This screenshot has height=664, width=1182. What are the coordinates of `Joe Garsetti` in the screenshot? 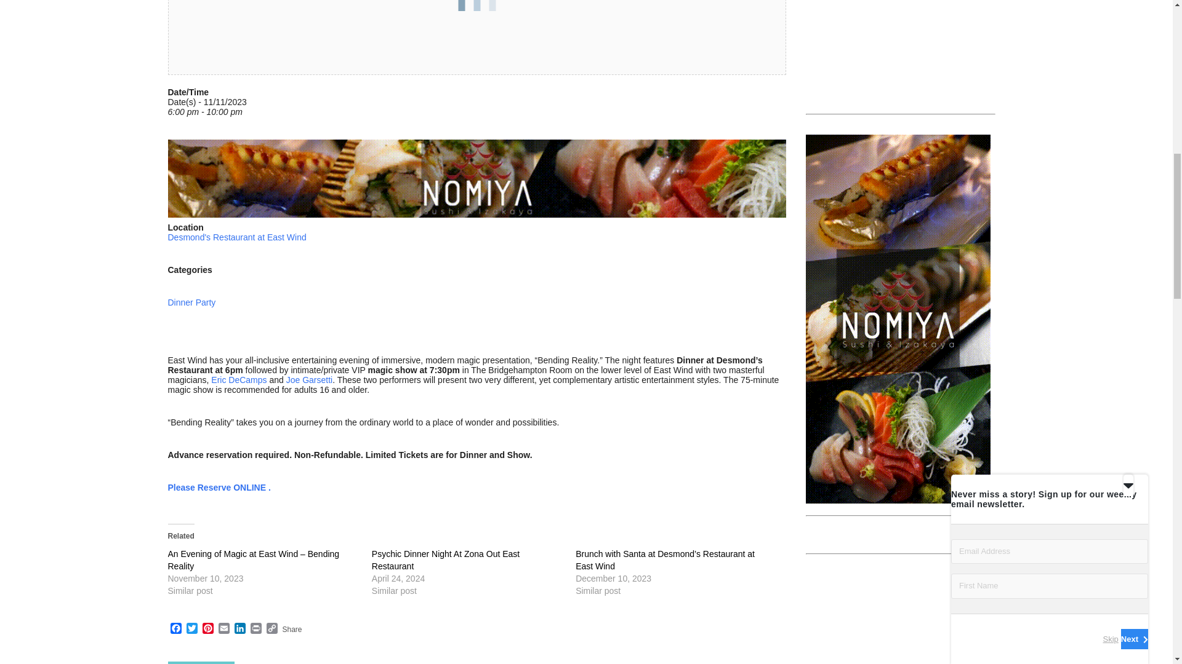 It's located at (309, 380).